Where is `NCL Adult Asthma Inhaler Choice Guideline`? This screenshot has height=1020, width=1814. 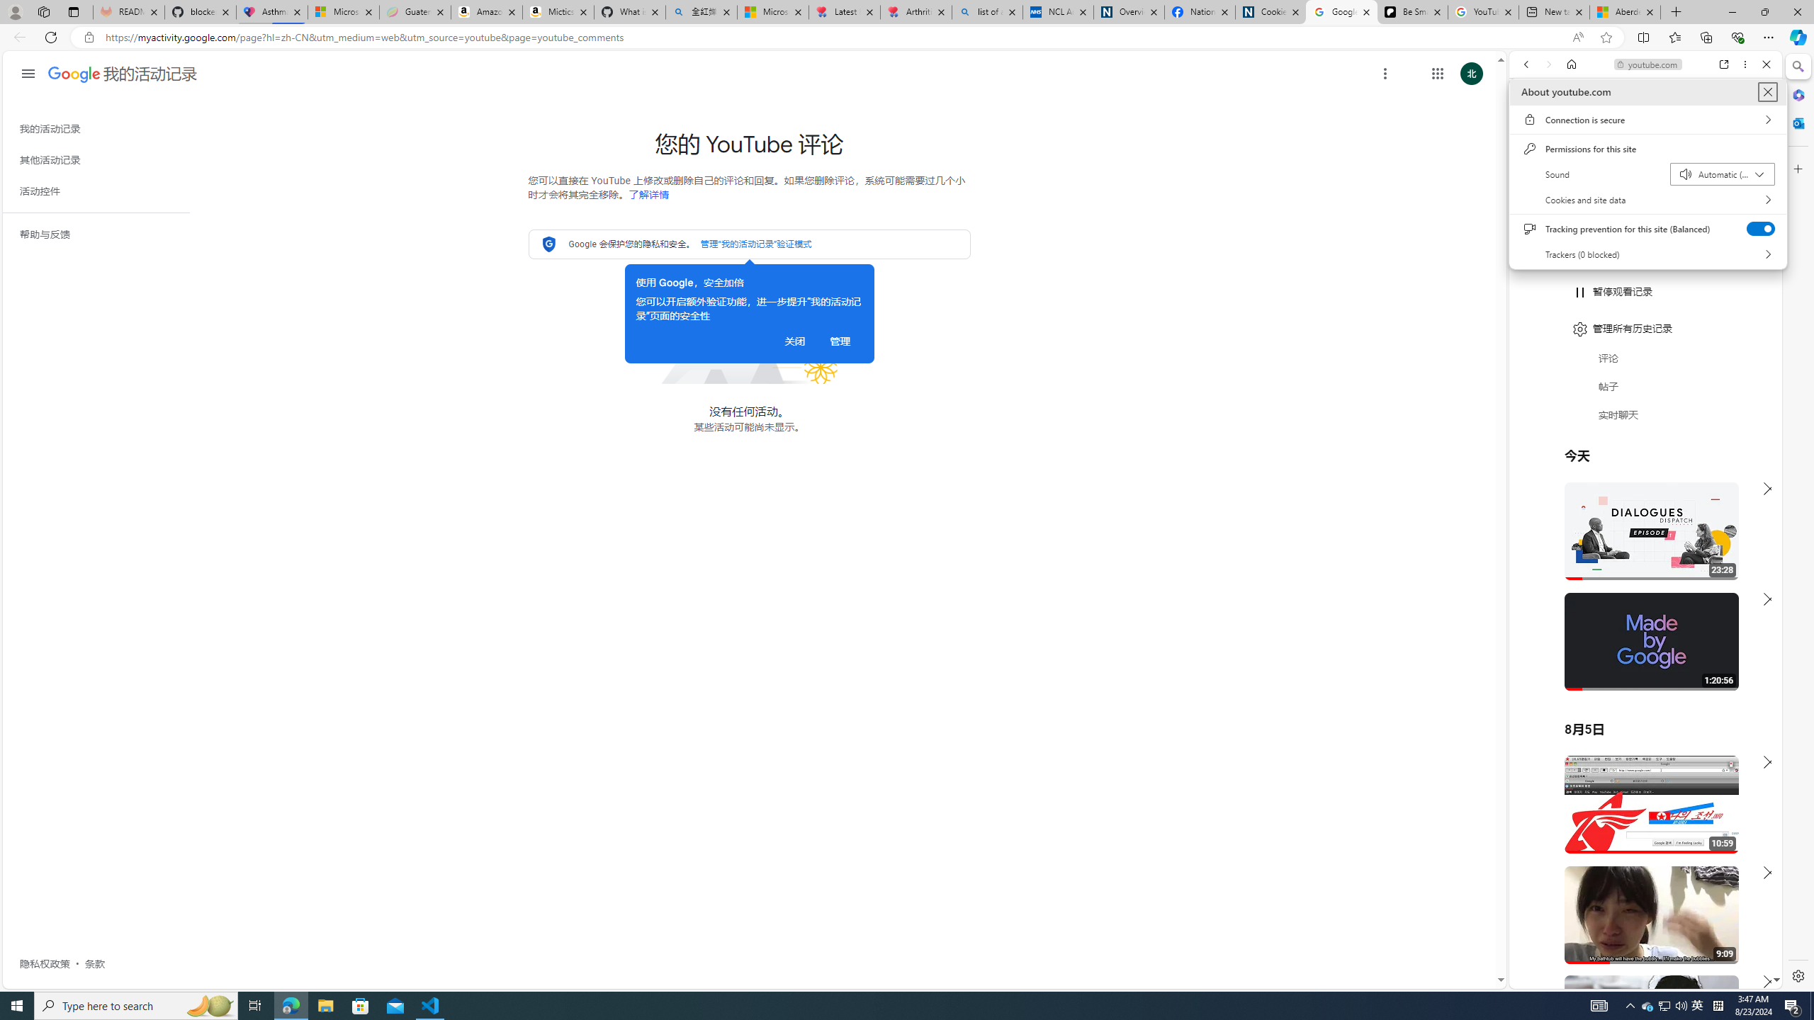
NCL Adult Asthma Inhaler Choice Guideline is located at coordinates (1059, 12).